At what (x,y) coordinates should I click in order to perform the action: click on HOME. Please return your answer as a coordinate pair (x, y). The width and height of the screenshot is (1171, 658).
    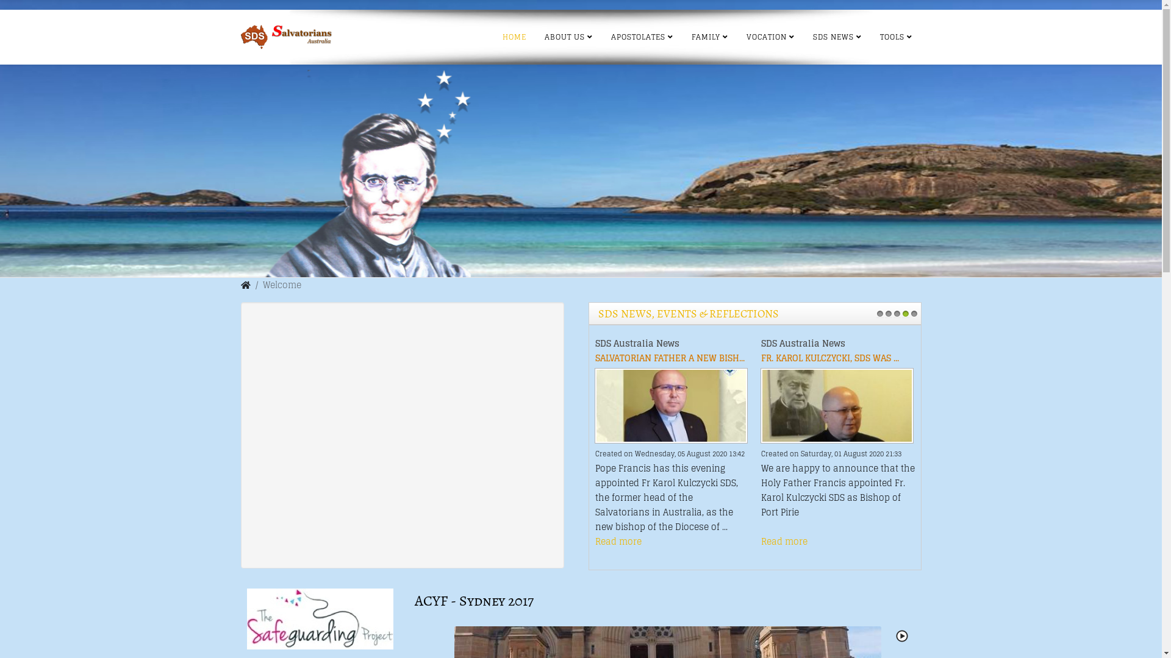
    Looking at the image, I should click on (514, 37).